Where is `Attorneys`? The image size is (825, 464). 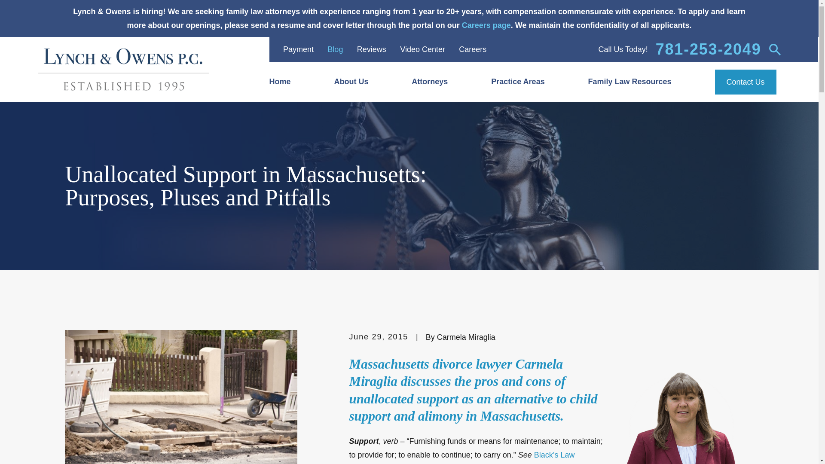
Attorneys is located at coordinates (440, 82).